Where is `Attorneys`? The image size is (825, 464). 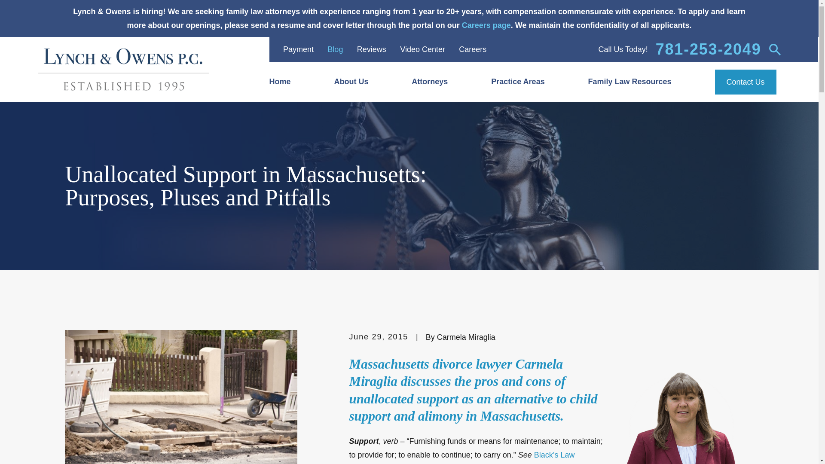
Attorneys is located at coordinates (440, 82).